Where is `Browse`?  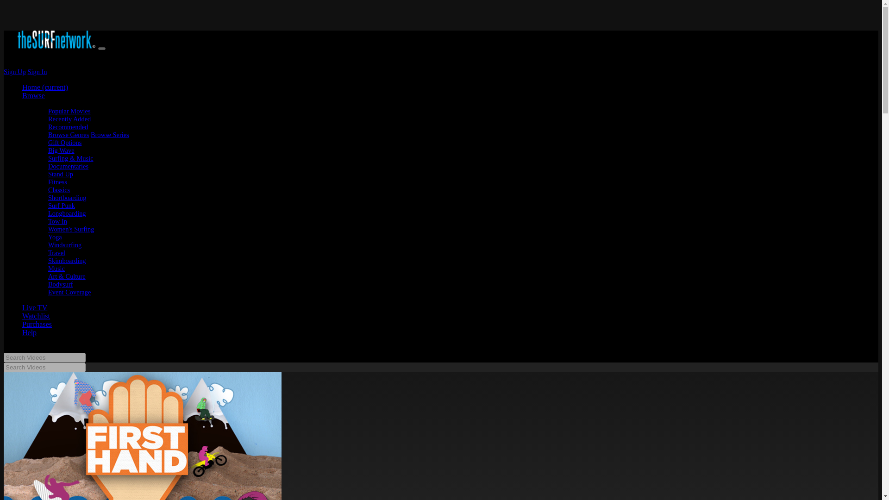
Browse is located at coordinates (33, 95).